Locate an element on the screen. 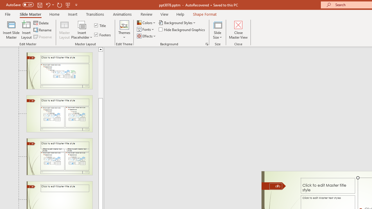  Customize Quick Access Toolbar is located at coordinates (76, 5).